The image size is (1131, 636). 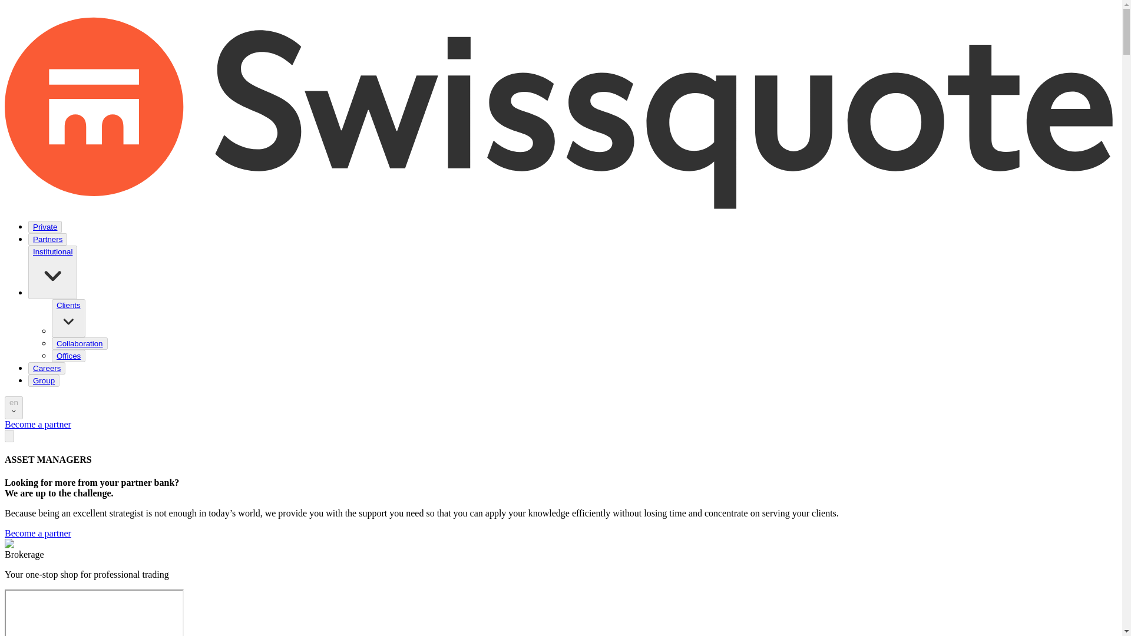 What do you see at coordinates (80, 344) in the screenshot?
I see `Collaboration` at bounding box center [80, 344].